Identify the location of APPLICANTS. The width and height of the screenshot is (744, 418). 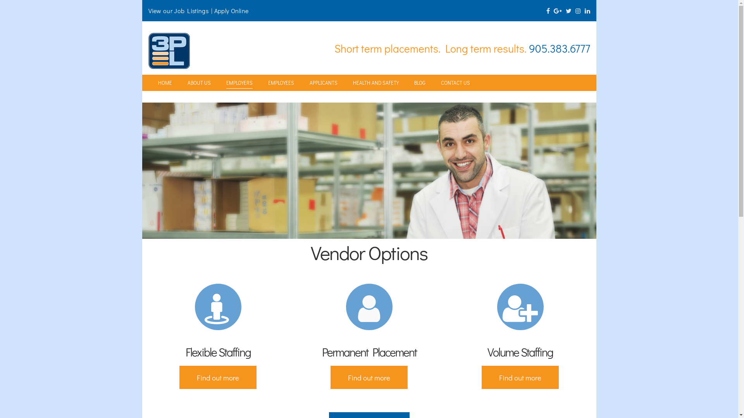
(323, 83).